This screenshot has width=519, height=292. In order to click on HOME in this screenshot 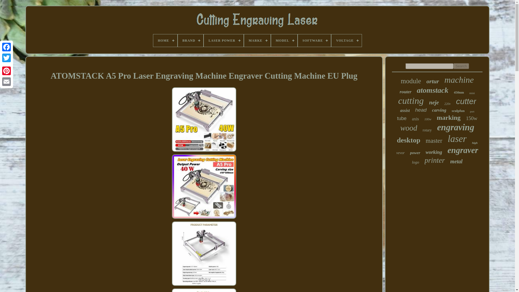, I will do `click(165, 41)`.